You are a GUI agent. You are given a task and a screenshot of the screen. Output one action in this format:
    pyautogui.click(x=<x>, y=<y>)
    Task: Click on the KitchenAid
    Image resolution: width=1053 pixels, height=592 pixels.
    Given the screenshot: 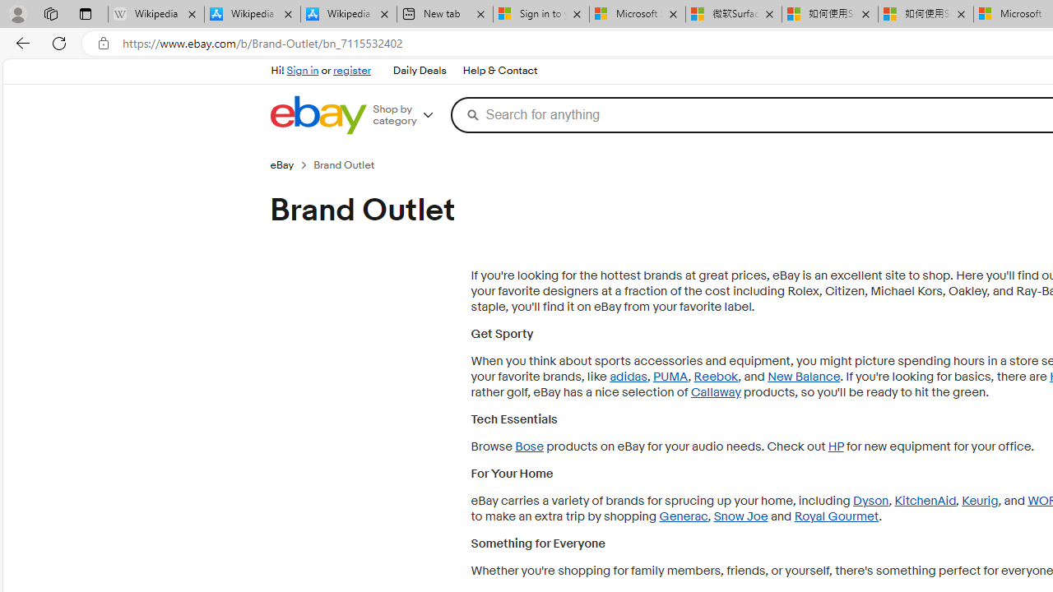 What is the action you would take?
    pyautogui.click(x=925, y=501)
    